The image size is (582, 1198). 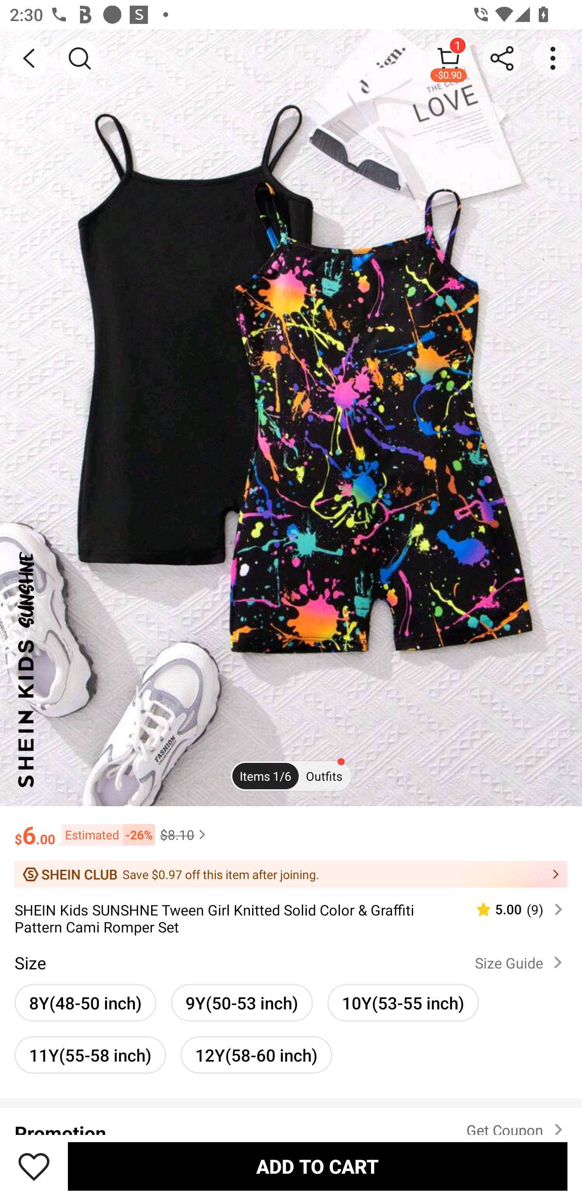 What do you see at coordinates (521, 962) in the screenshot?
I see `Size Guide` at bounding box center [521, 962].